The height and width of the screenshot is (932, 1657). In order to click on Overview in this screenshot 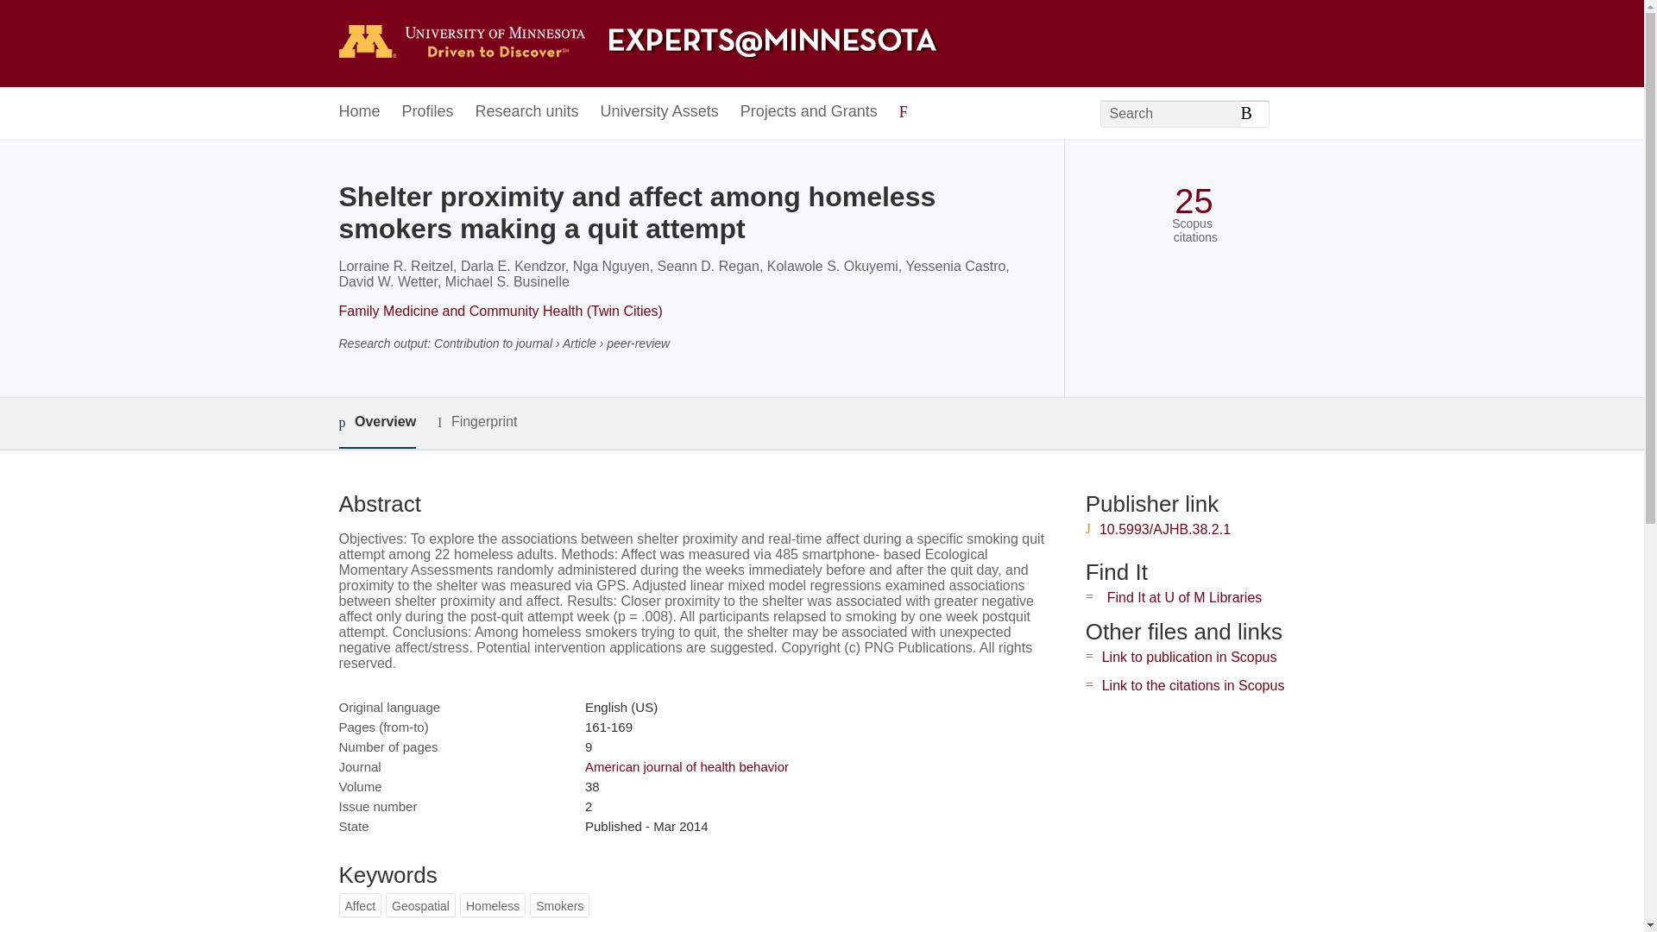, I will do `click(376, 423)`.